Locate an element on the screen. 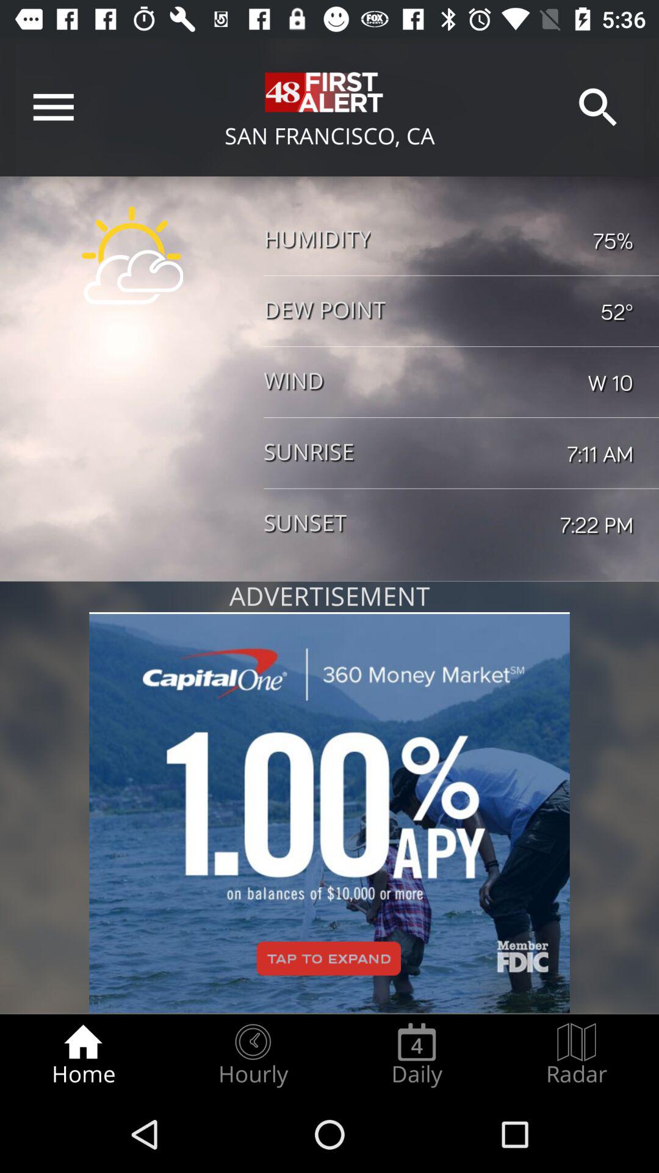 This screenshot has height=1173, width=659. click on advertisement is located at coordinates (329, 813).